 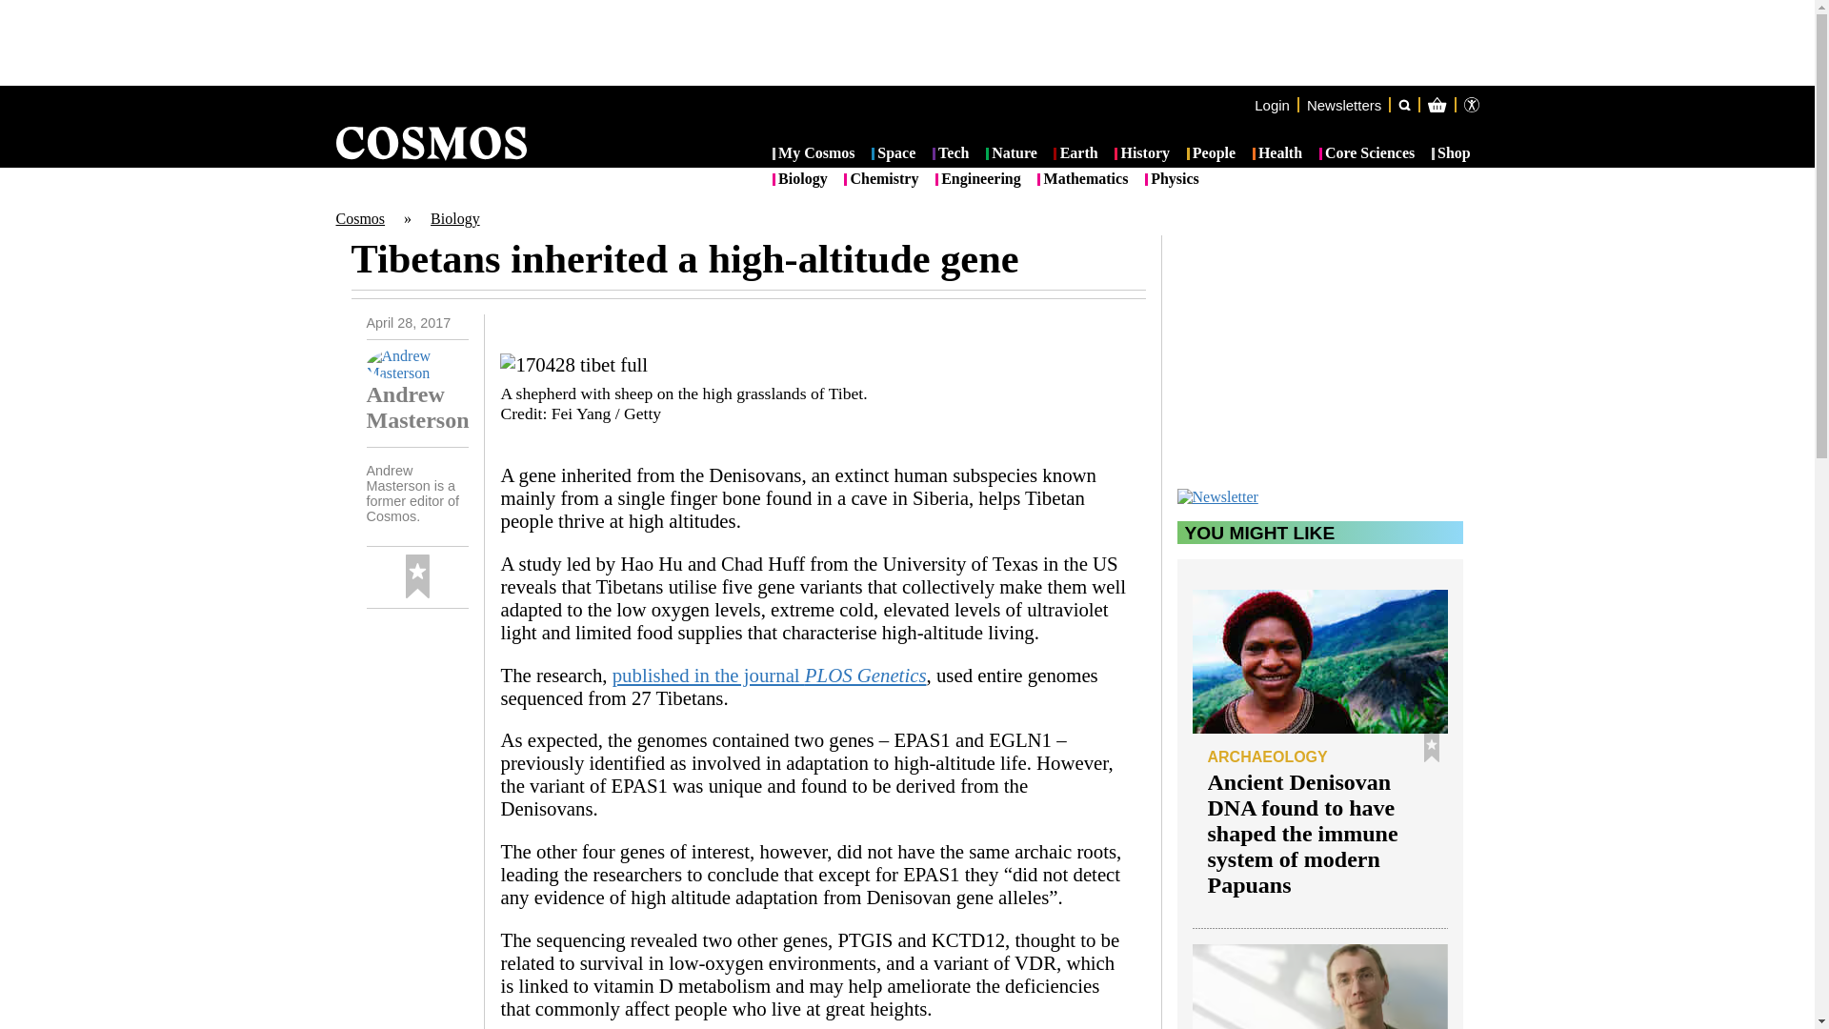 I want to click on Shop, so click(x=1451, y=154).